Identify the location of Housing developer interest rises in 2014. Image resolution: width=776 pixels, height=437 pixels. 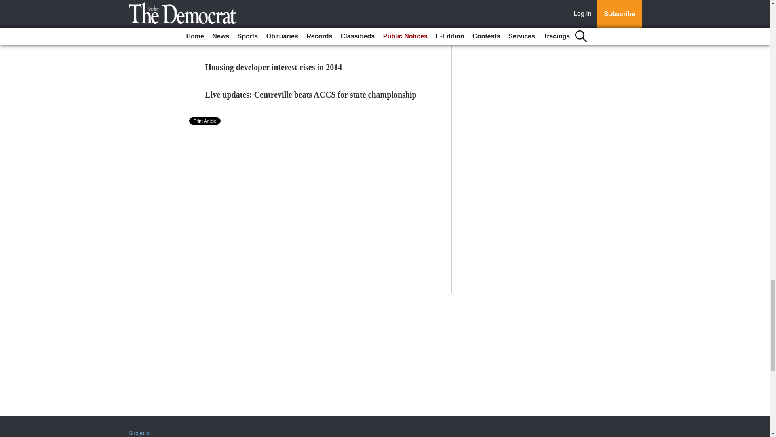
(274, 67).